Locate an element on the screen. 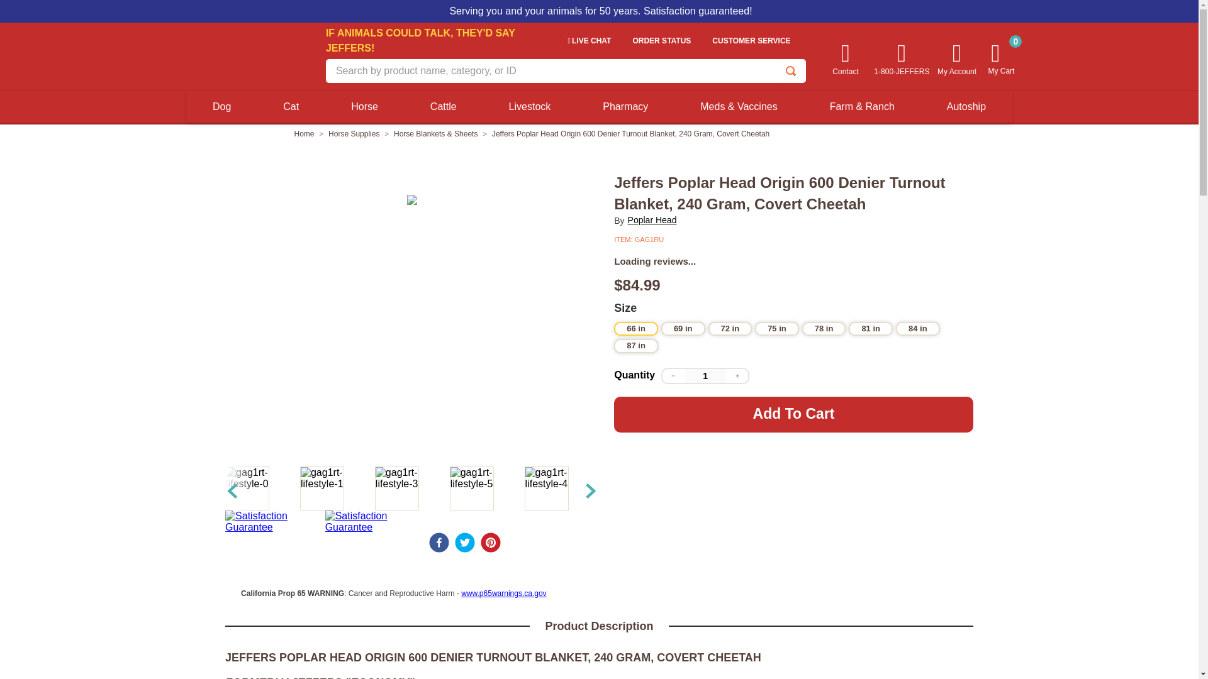 The image size is (1208, 679). Add To Cart is located at coordinates (793, 414).